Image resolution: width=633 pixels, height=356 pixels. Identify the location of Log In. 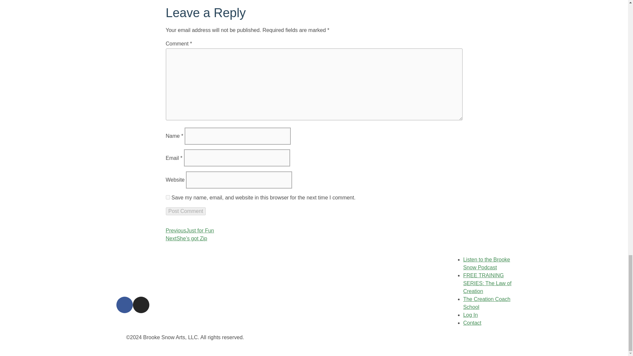
(470, 315).